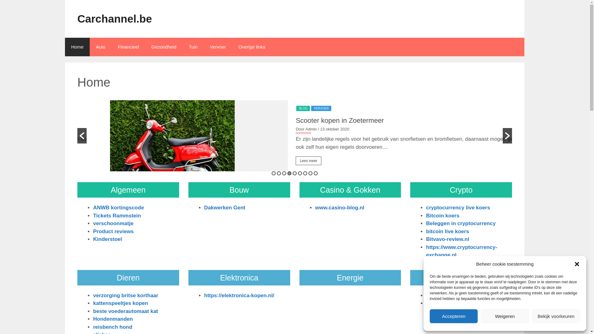 Image resolution: width=594 pixels, height=334 pixels. Describe the element at coordinates (118, 208) in the screenshot. I see `ANWB kortingscode` at that location.